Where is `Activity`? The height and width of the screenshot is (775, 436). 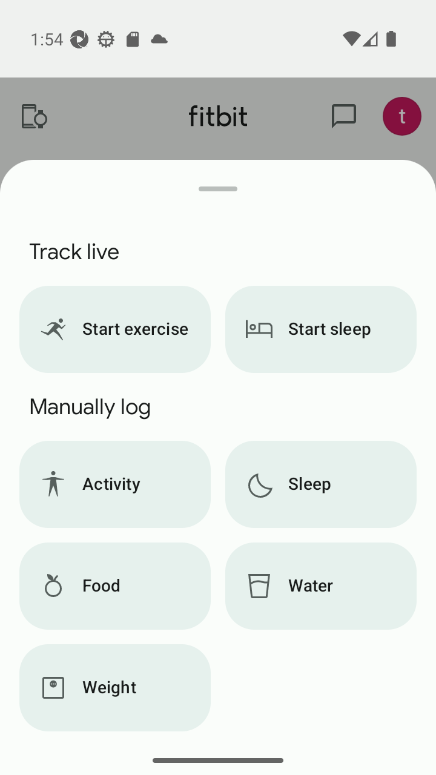
Activity is located at coordinates (114, 484).